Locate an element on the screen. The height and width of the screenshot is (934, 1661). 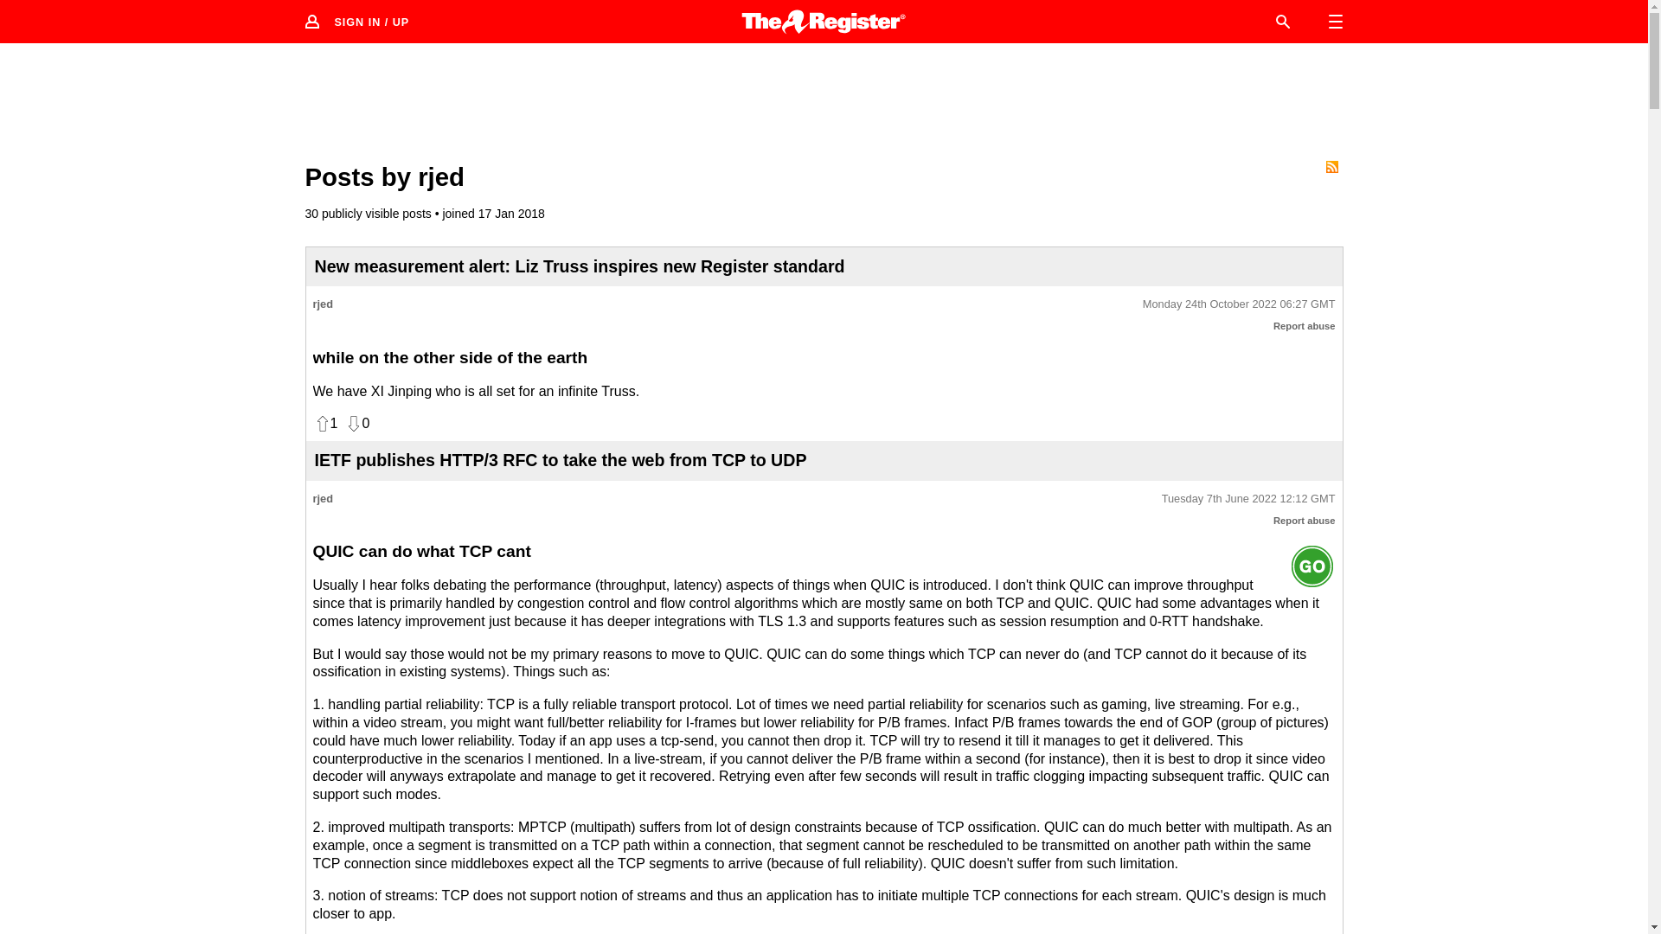
Feed of new posts by this user is located at coordinates (1331, 166).